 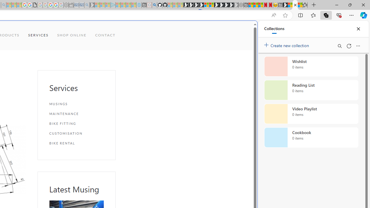 I want to click on Close split screen, so click(x=244, y=29).